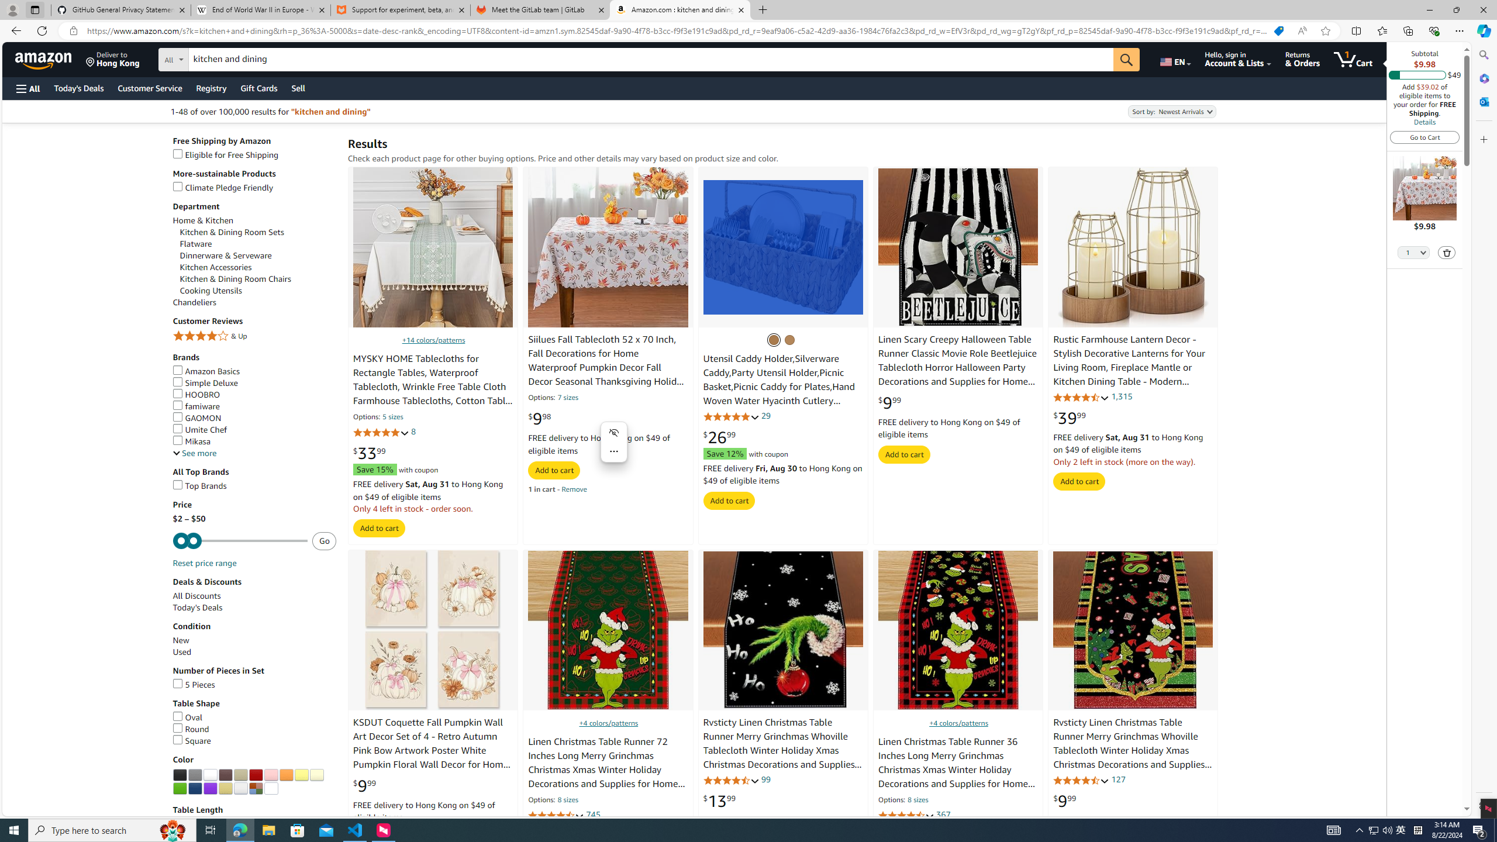 The height and width of the screenshot is (842, 1497). Describe the element at coordinates (113, 59) in the screenshot. I see `Deliver to Hong Kong` at that location.